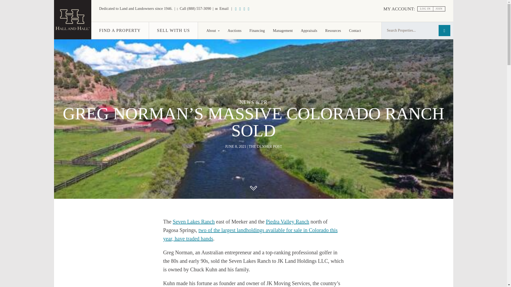 This screenshot has height=287, width=511. What do you see at coordinates (72, 31) in the screenshot?
I see `Hall and Hall` at bounding box center [72, 31].